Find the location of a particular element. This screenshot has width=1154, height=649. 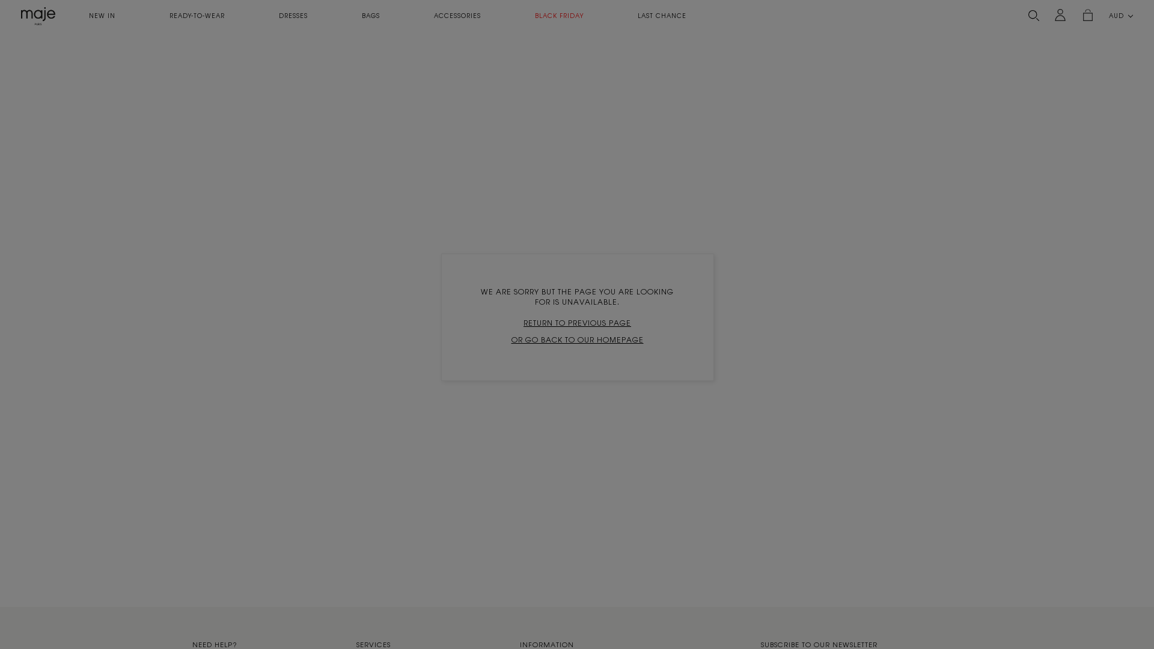

RETURN TO PREVIOUS PAGE is located at coordinates (577, 323).